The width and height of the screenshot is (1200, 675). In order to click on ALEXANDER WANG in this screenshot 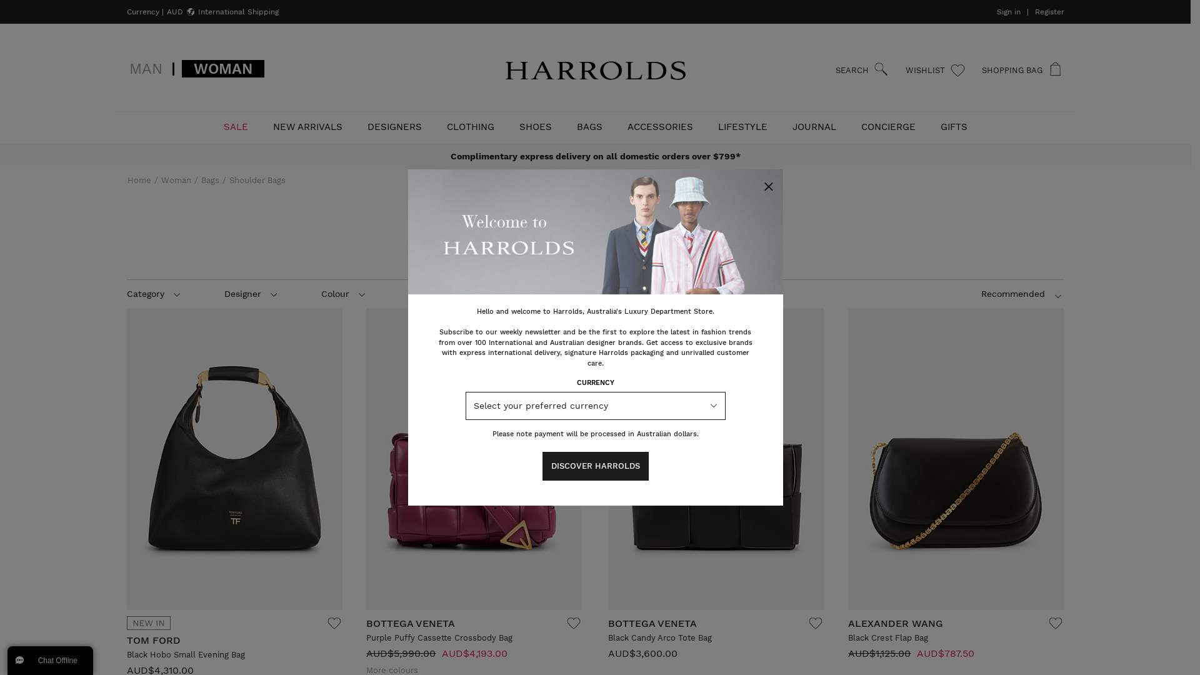, I will do `click(896, 624)`.